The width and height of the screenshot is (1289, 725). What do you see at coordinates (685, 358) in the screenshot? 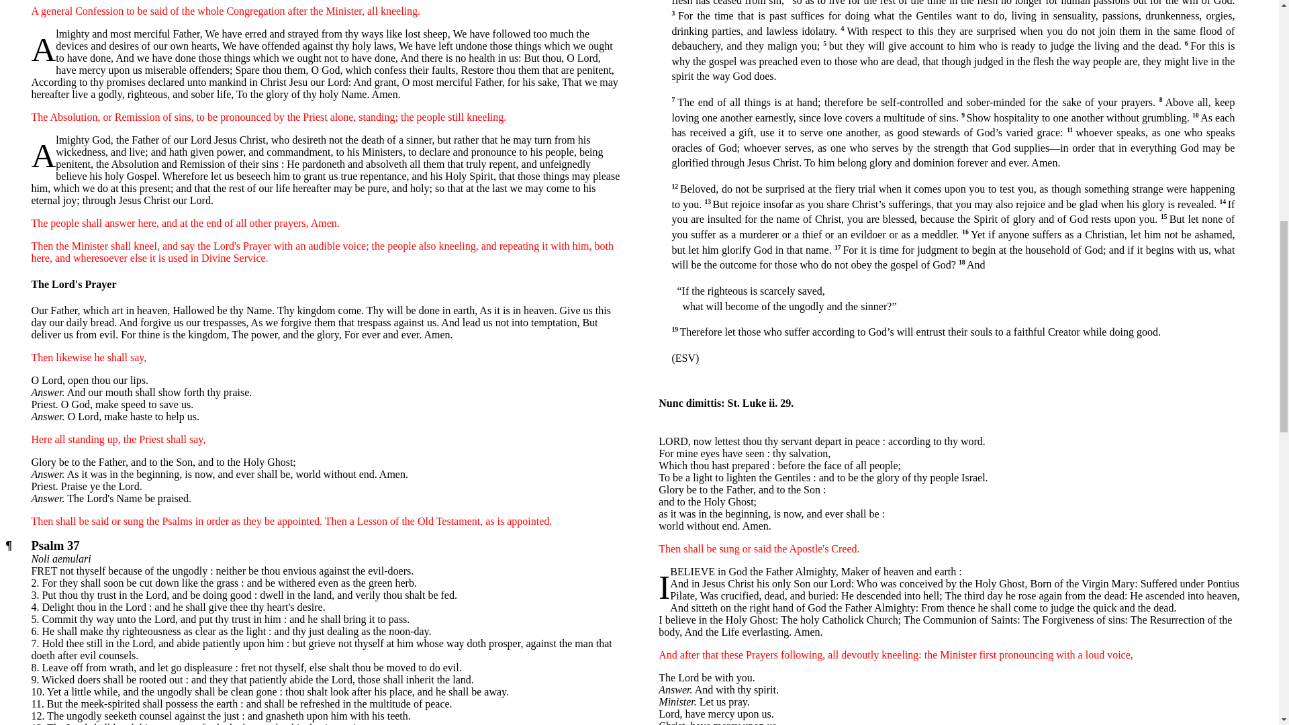
I see `ESV` at bounding box center [685, 358].